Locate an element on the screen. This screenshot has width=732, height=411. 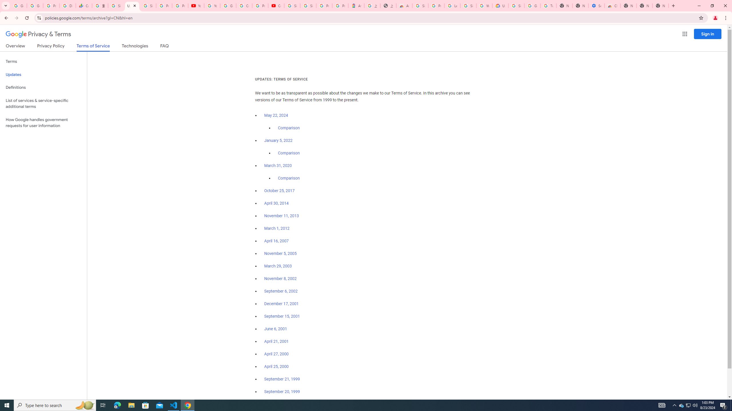
Content Creator Programs & Opportunities - YouTube Creators is located at coordinates (276, 6).